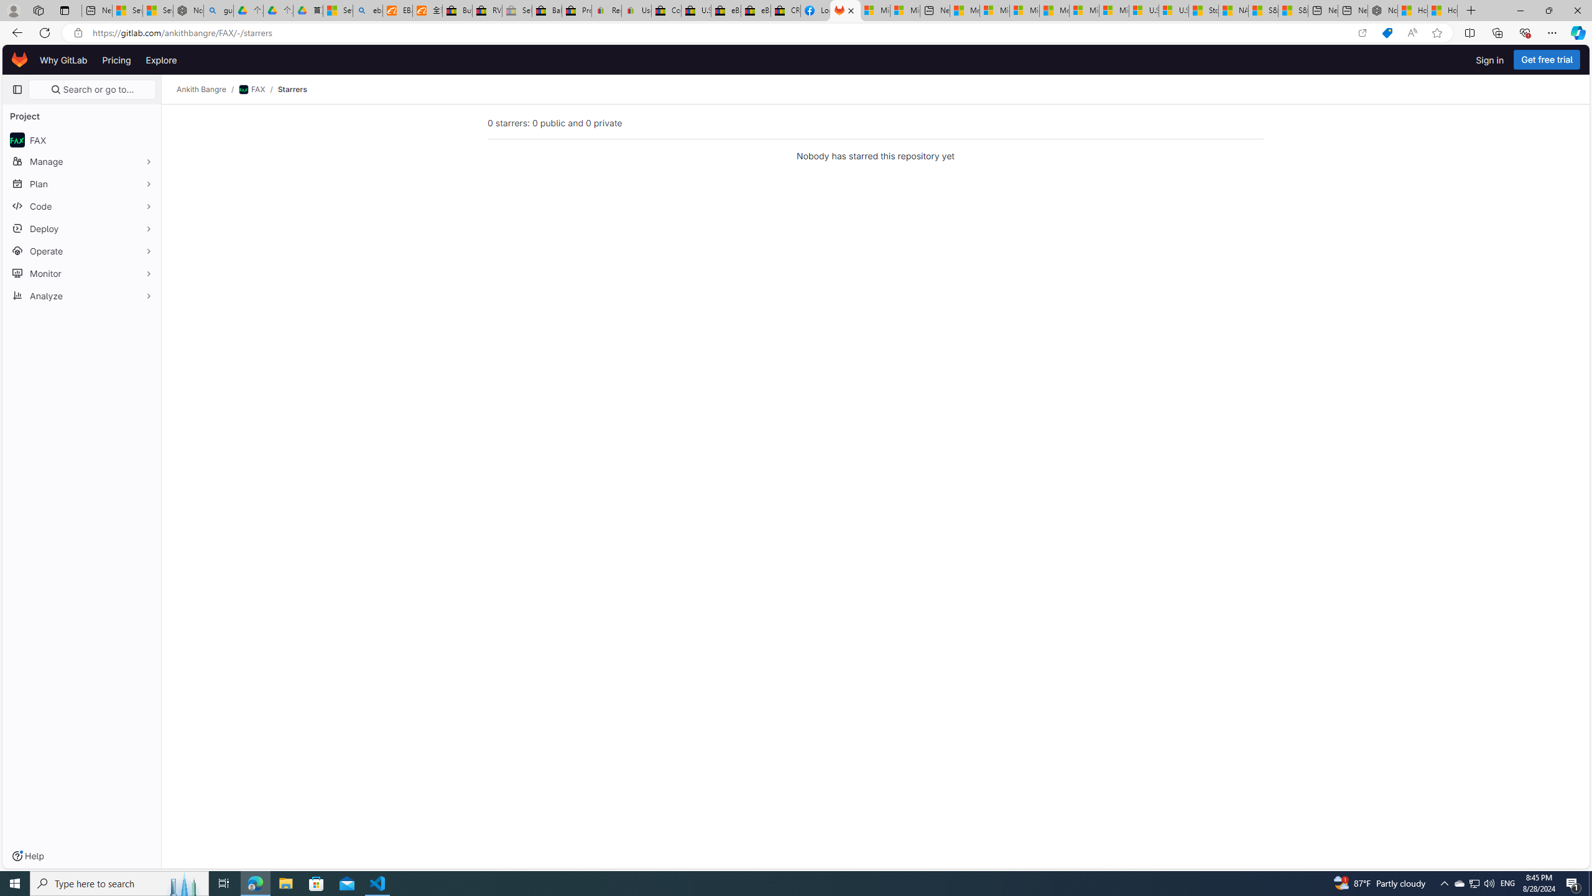 The image size is (1592, 896). I want to click on Close tab, so click(851, 10).